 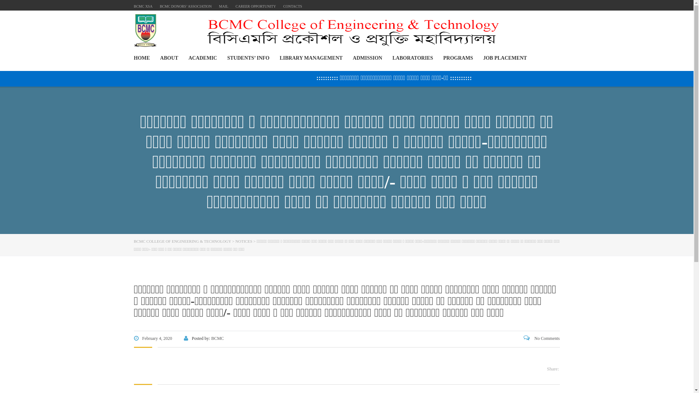 I want to click on Directorate of Secondary and Higher Education, so click(x=401, y=298).